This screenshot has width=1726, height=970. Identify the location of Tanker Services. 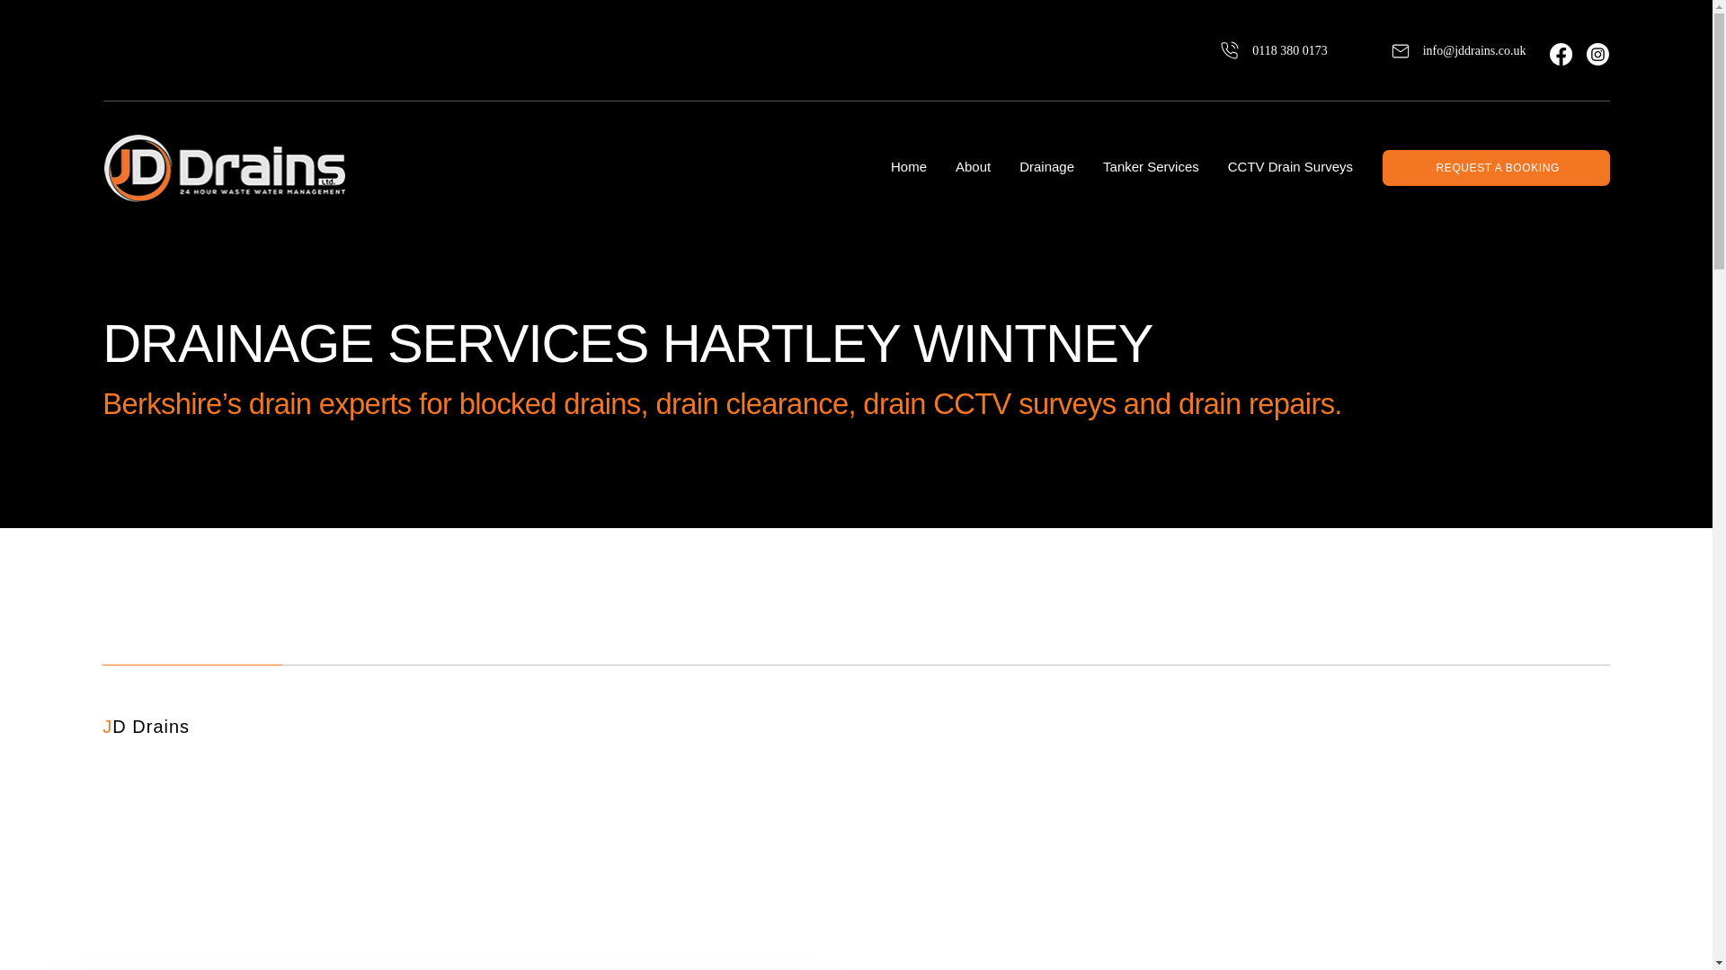
(1151, 167).